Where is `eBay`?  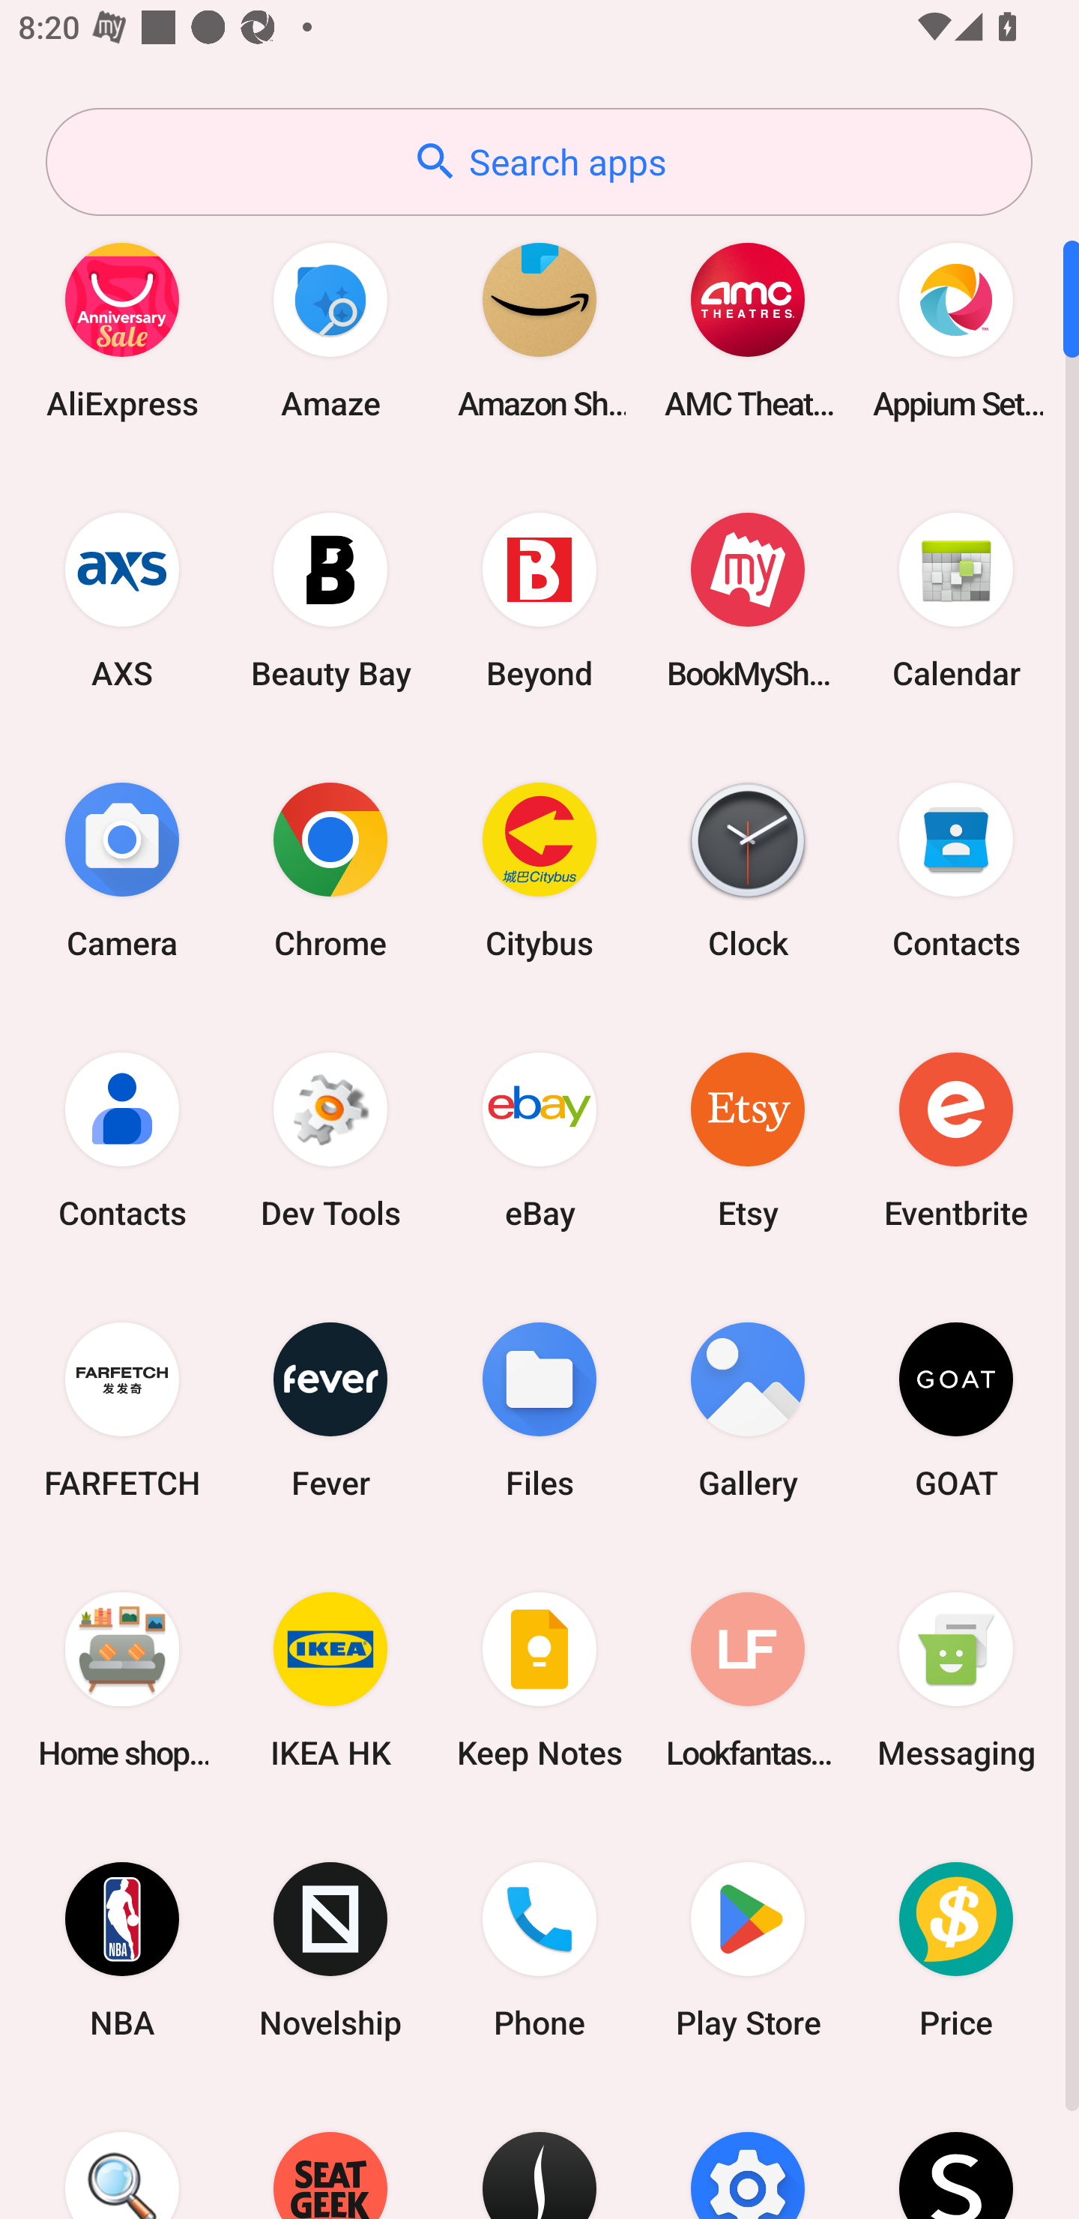
eBay is located at coordinates (539, 1139).